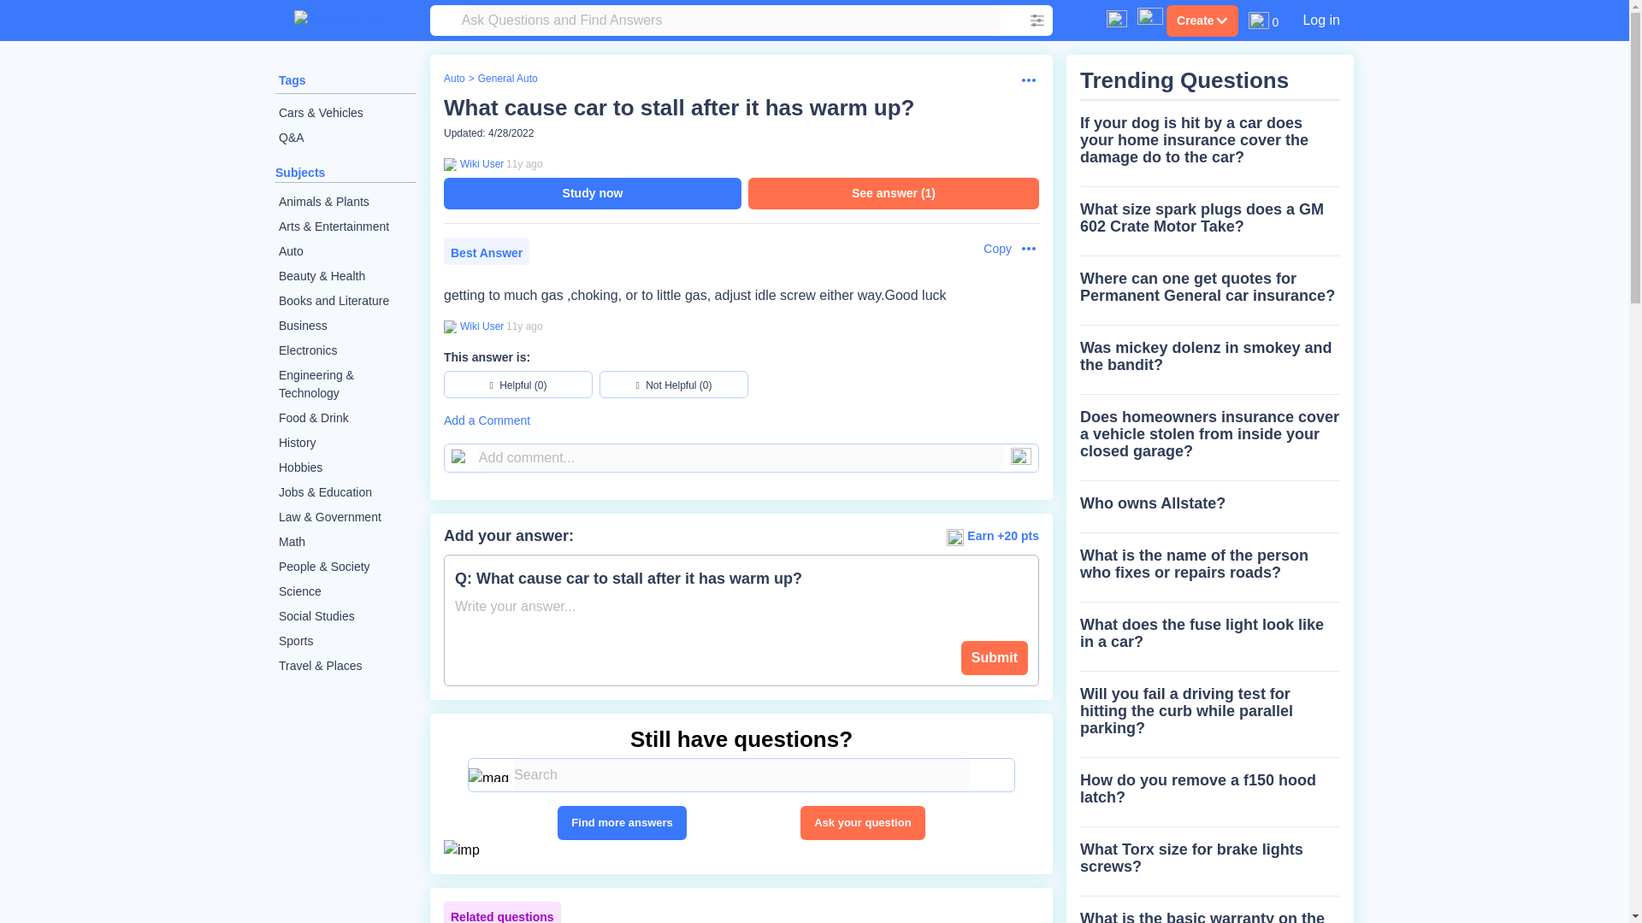 The image size is (1642, 923). Describe the element at coordinates (524, 326) in the screenshot. I see `2012-11-05 03:10:18` at that location.